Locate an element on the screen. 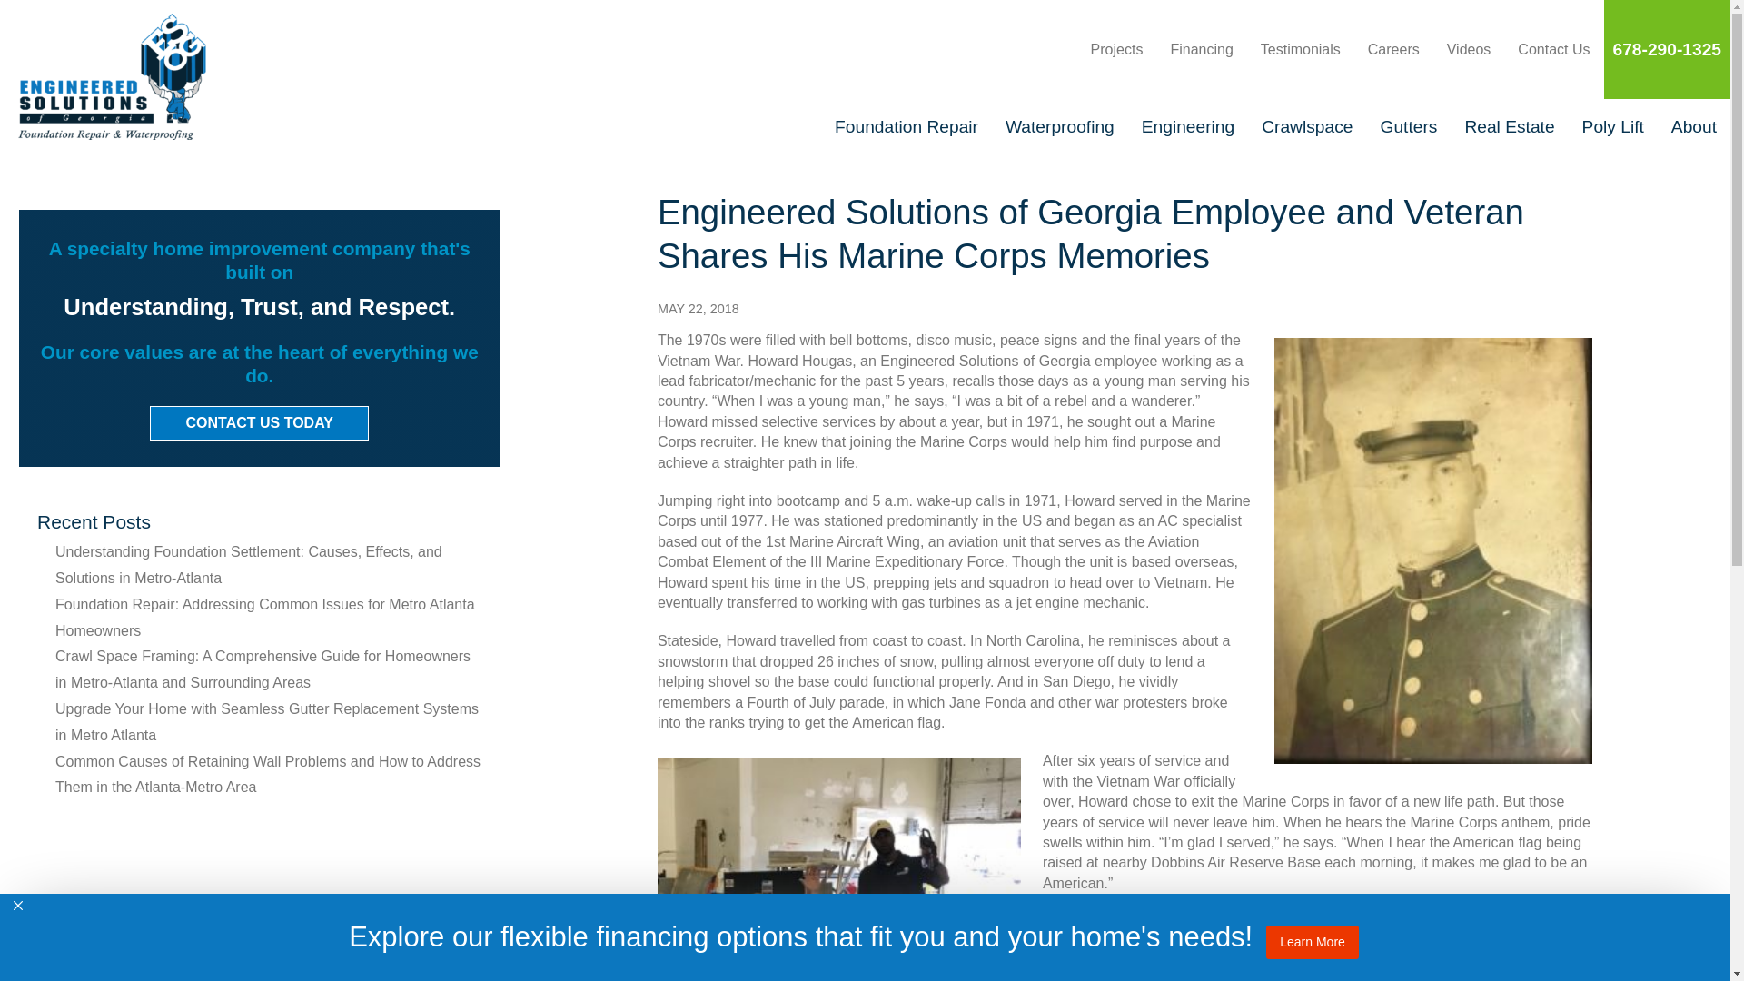 The image size is (1744, 981). Testimonials is located at coordinates (1301, 49).